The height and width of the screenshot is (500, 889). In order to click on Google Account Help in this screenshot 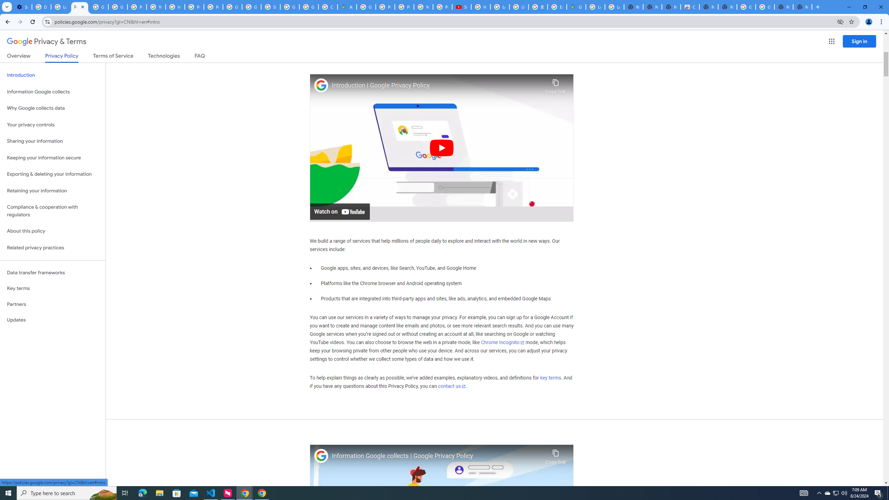, I will do `click(118, 7)`.